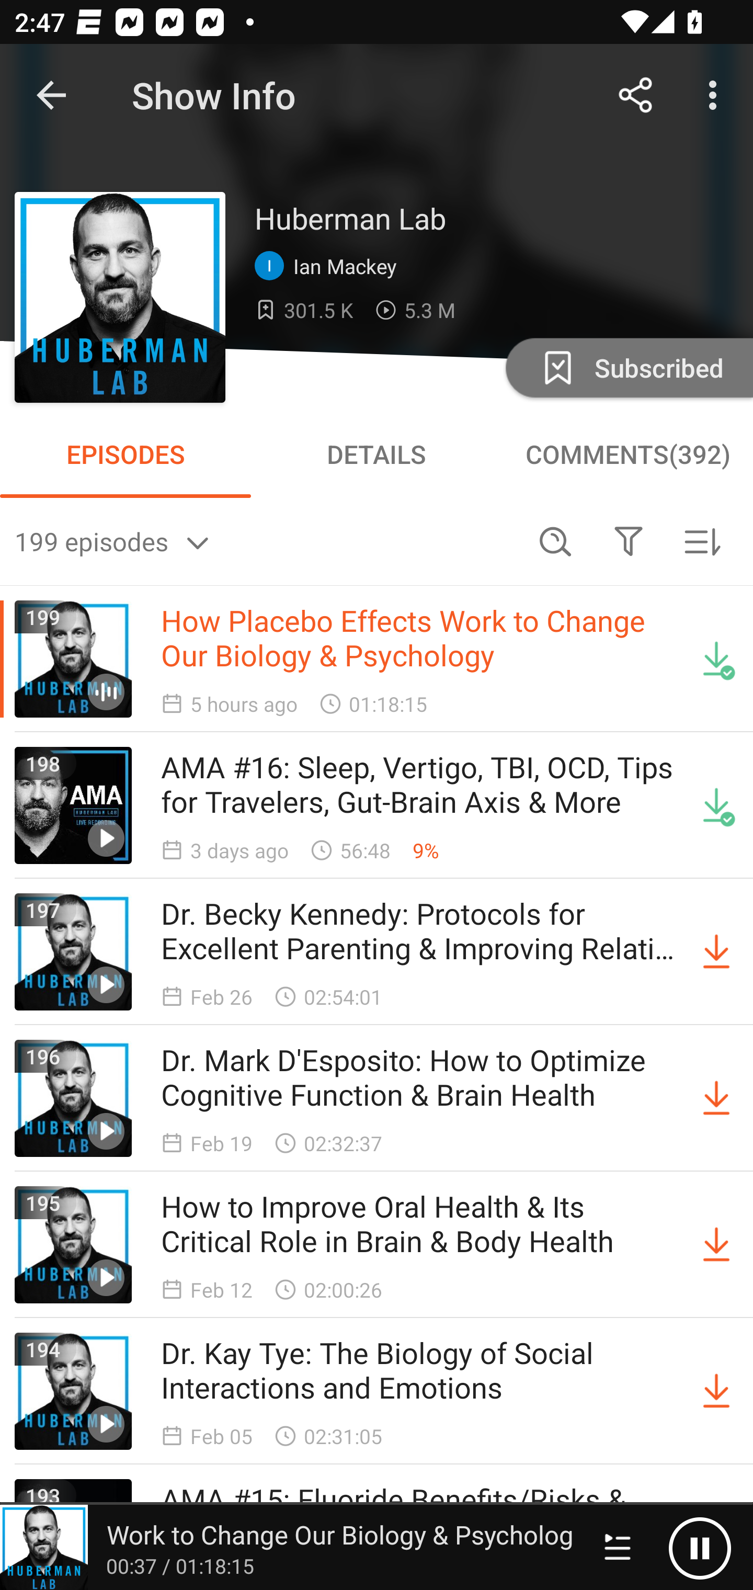 This screenshot has height=1590, width=753. Describe the element at coordinates (555, 541) in the screenshot. I see ` Search` at that location.